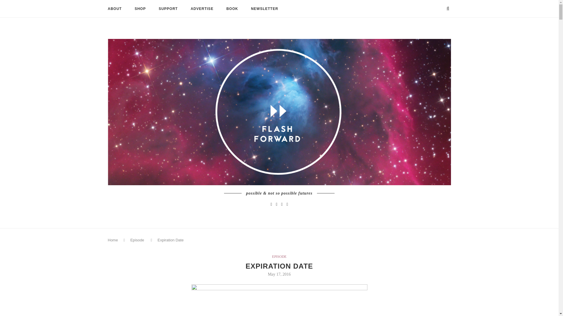  Describe the element at coordinates (137, 240) in the screenshot. I see `Episode` at that location.